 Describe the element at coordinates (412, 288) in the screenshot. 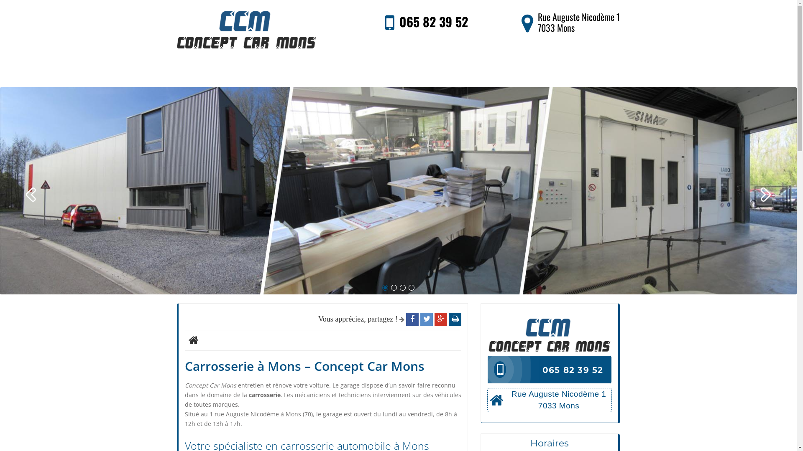

I see `4` at that location.